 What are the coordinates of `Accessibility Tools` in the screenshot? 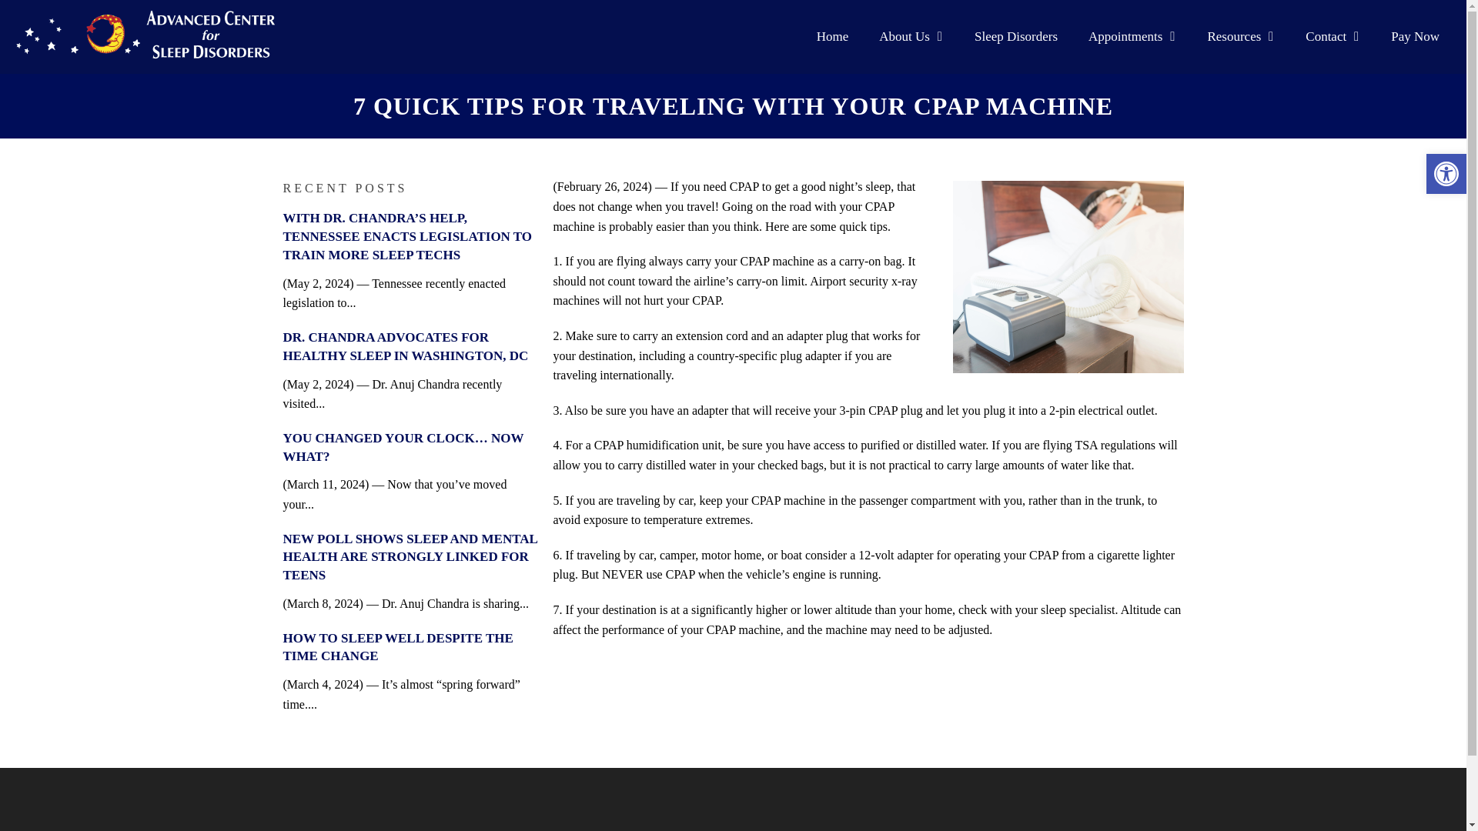 It's located at (1446, 173).